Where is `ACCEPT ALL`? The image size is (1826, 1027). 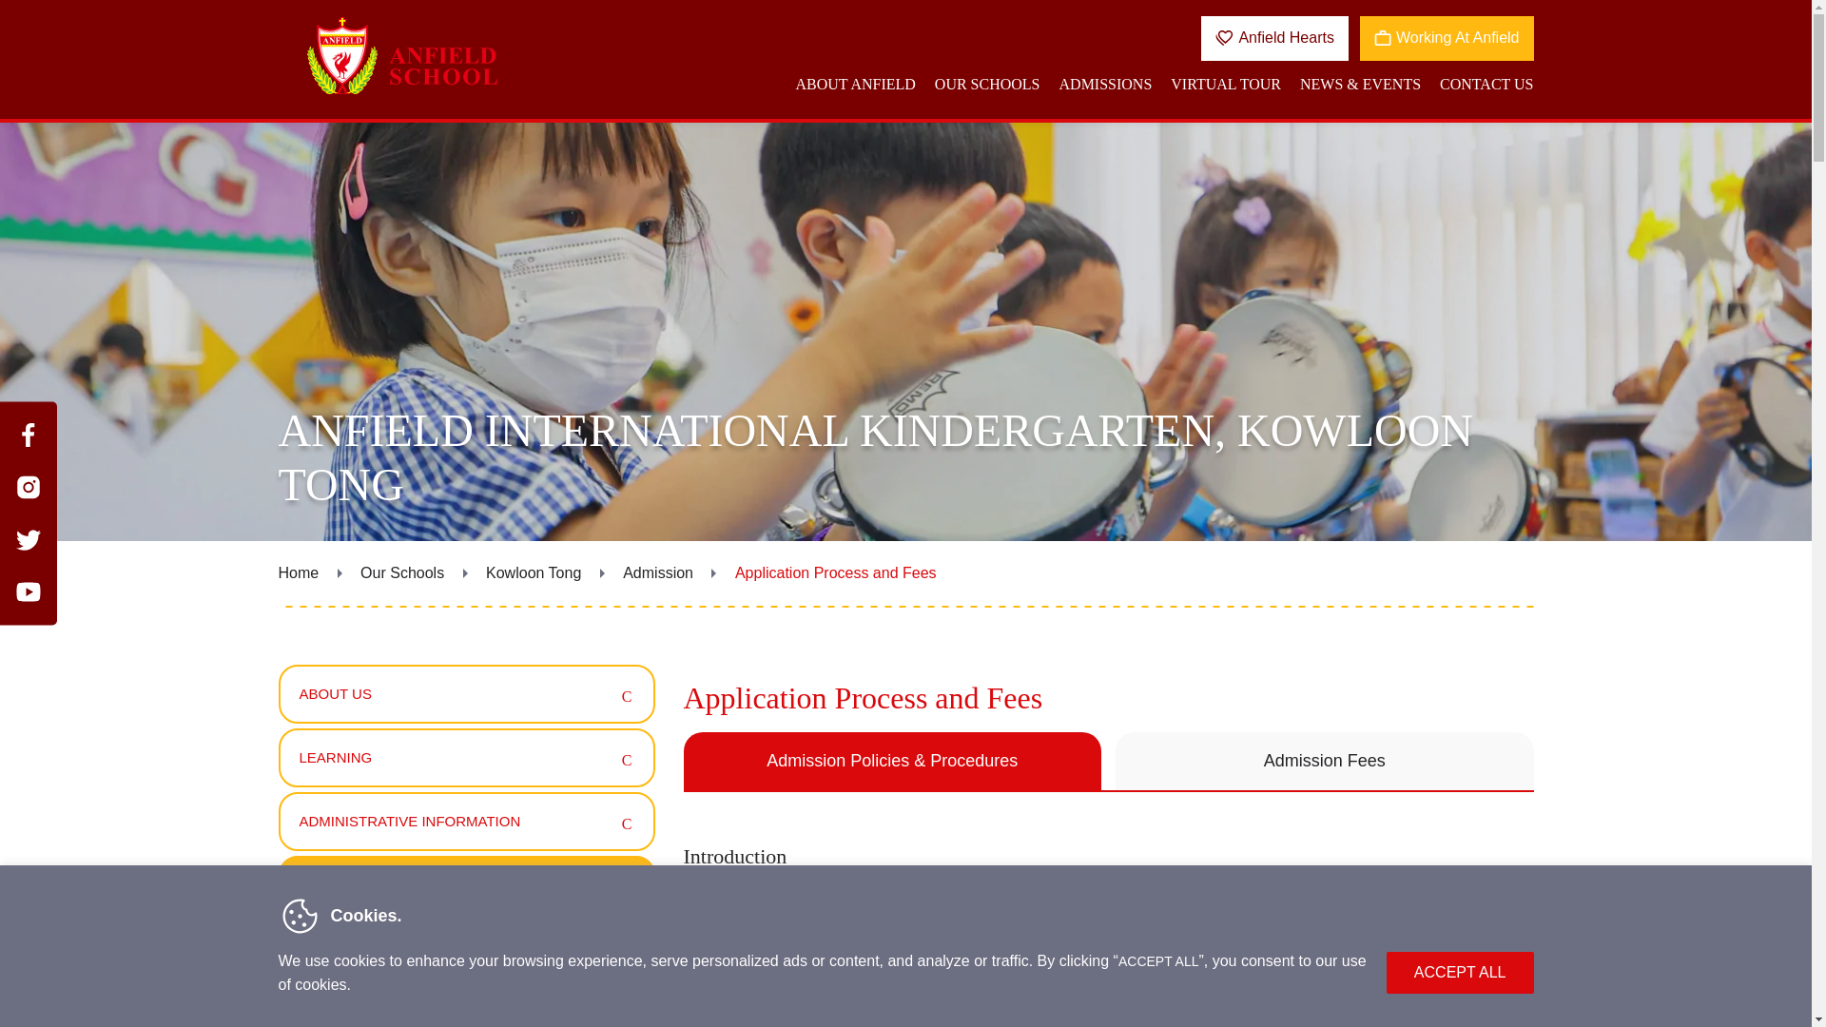
ACCEPT ALL is located at coordinates (1459, 973).